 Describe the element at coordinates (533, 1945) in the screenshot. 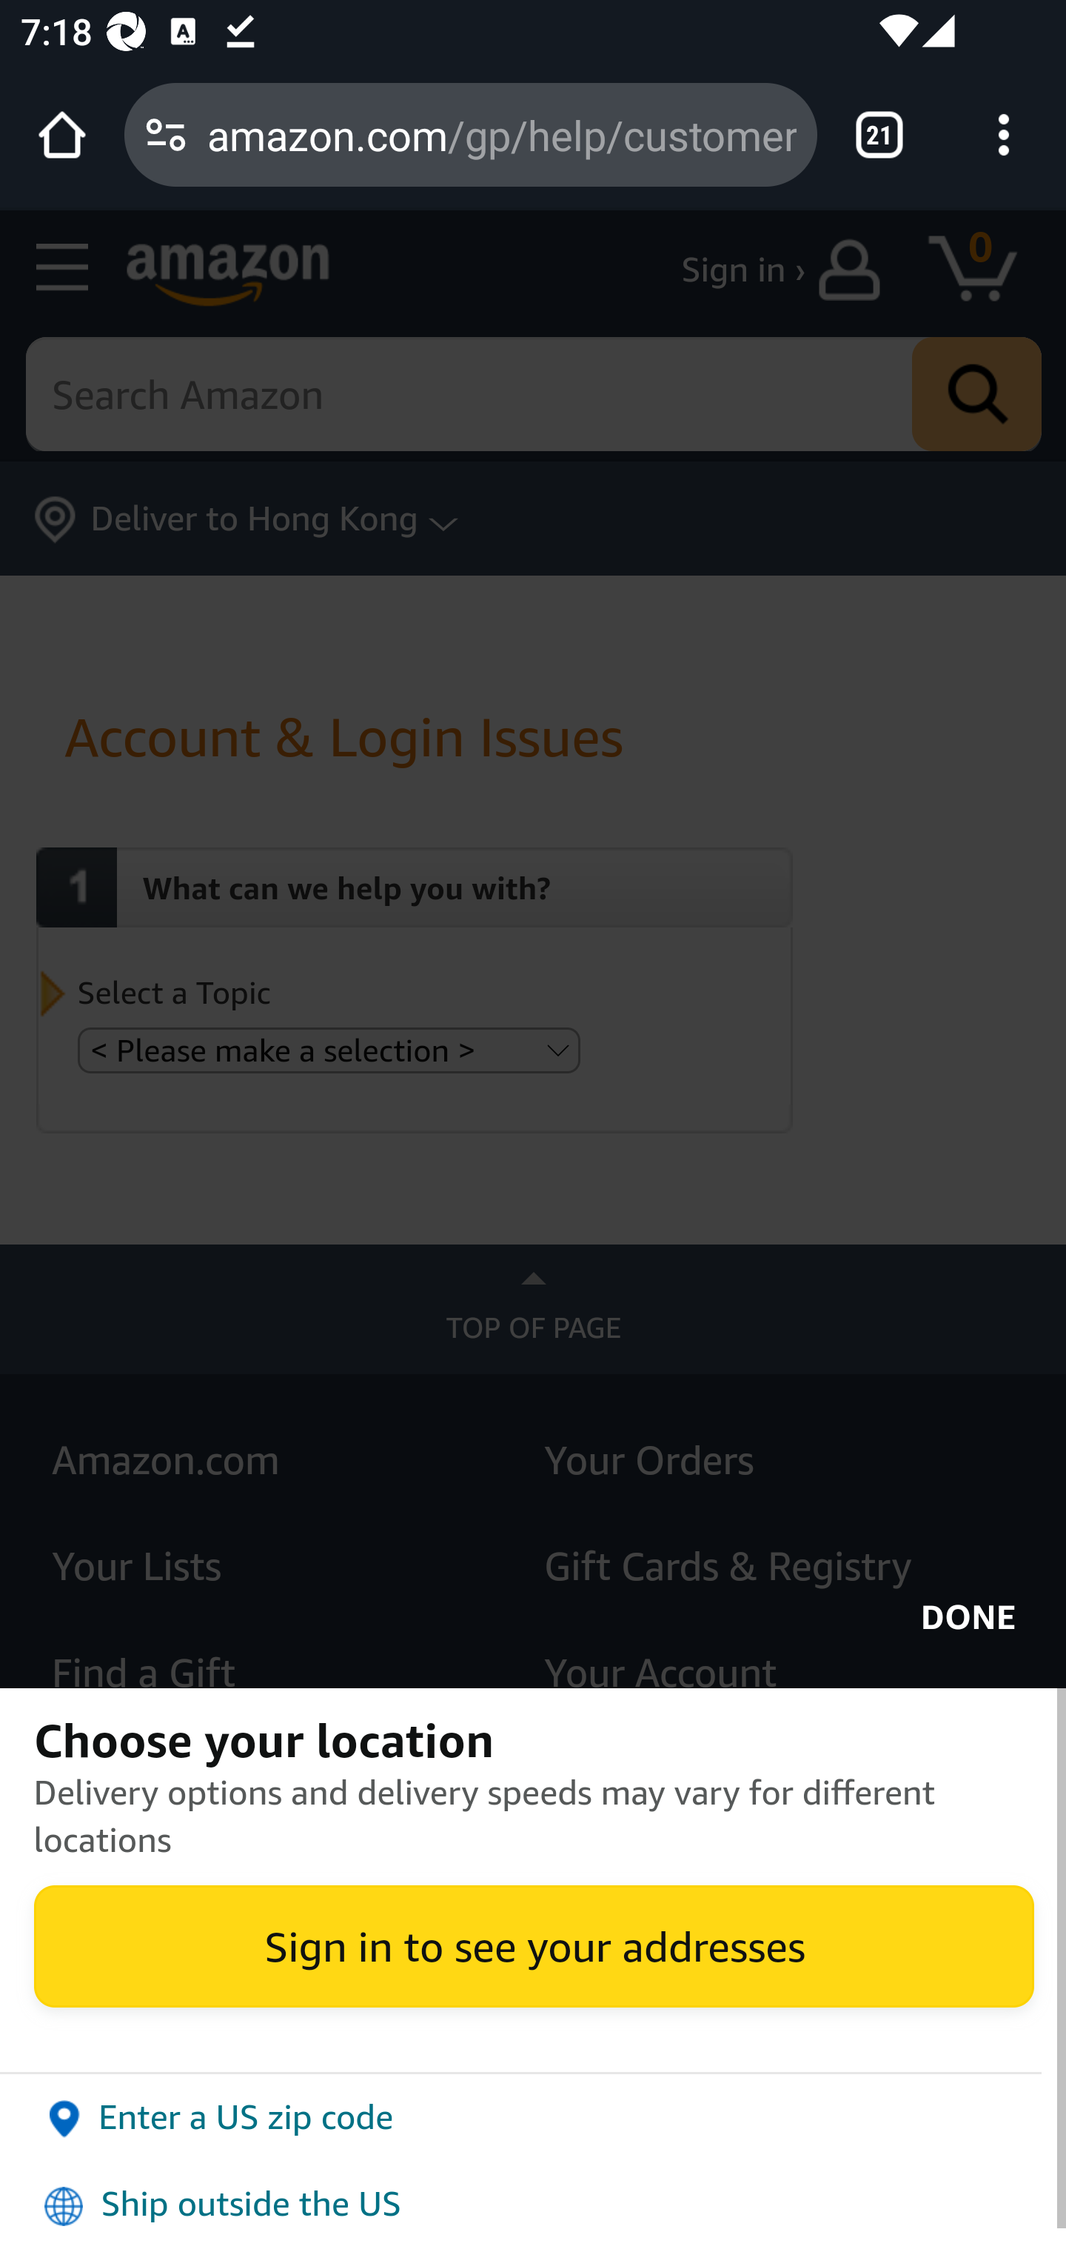

I see `Sign in to see your addresses` at that location.